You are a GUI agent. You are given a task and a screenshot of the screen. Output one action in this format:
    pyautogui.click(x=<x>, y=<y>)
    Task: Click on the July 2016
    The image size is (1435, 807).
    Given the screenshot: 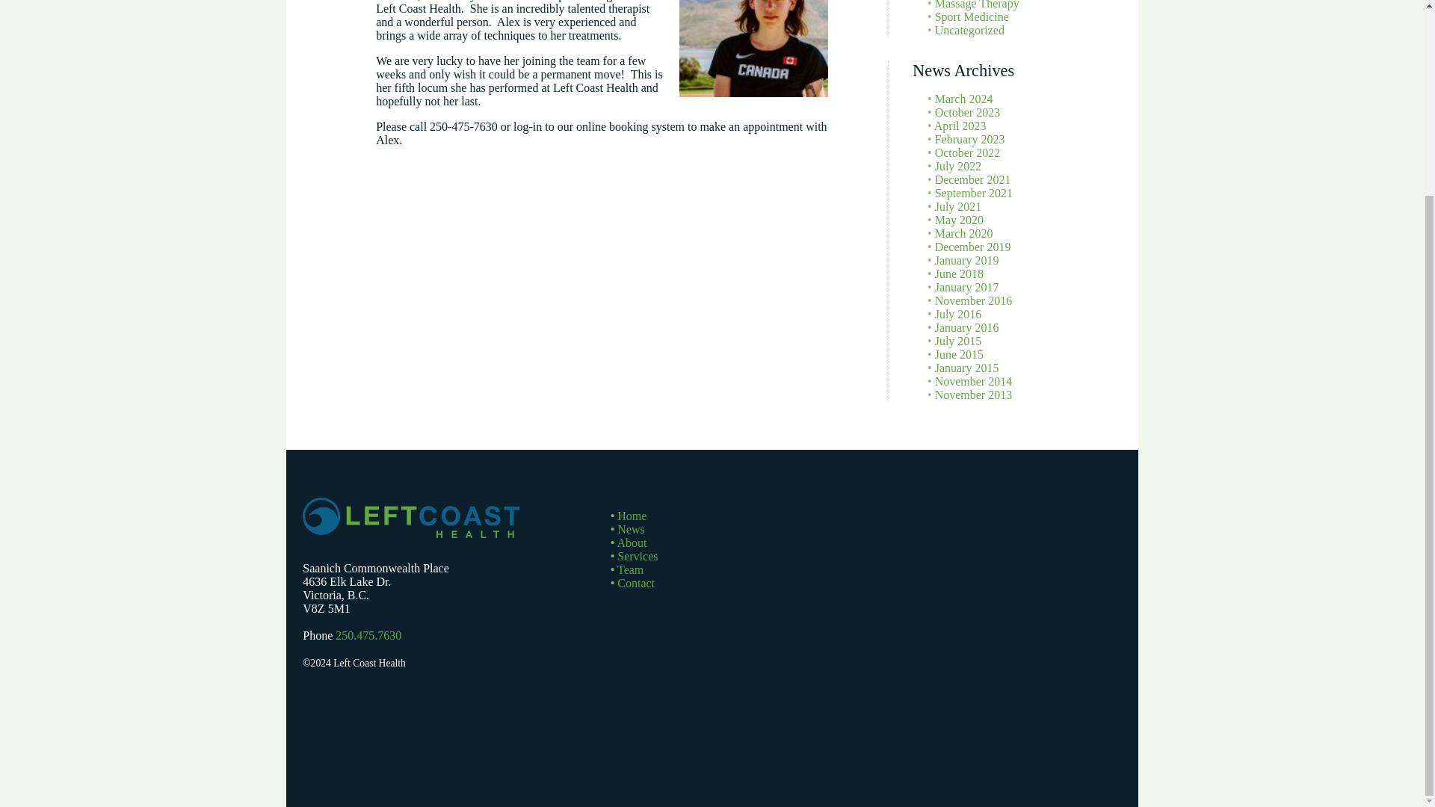 What is the action you would take?
    pyautogui.click(x=958, y=314)
    